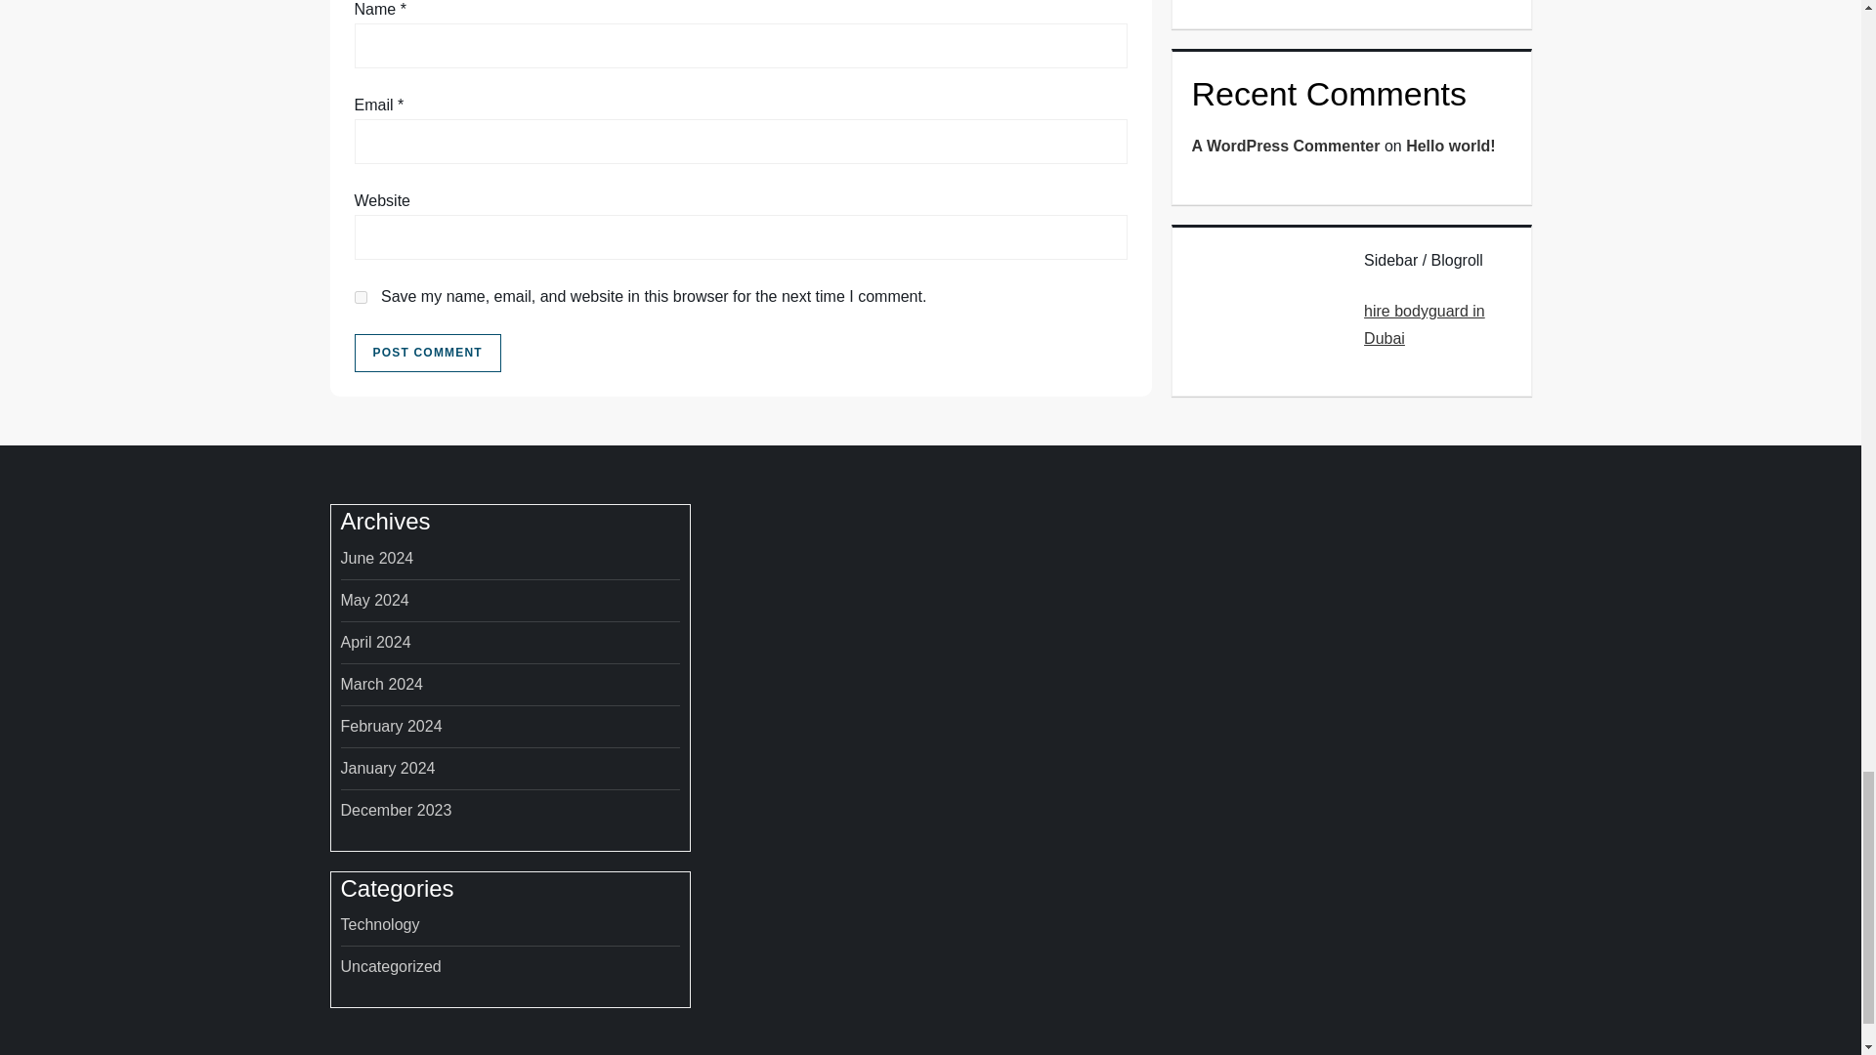 This screenshot has width=1876, height=1055. What do you see at coordinates (427, 354) in the screenshot?
I see `Post Comment` at bounding box center [427, 354].